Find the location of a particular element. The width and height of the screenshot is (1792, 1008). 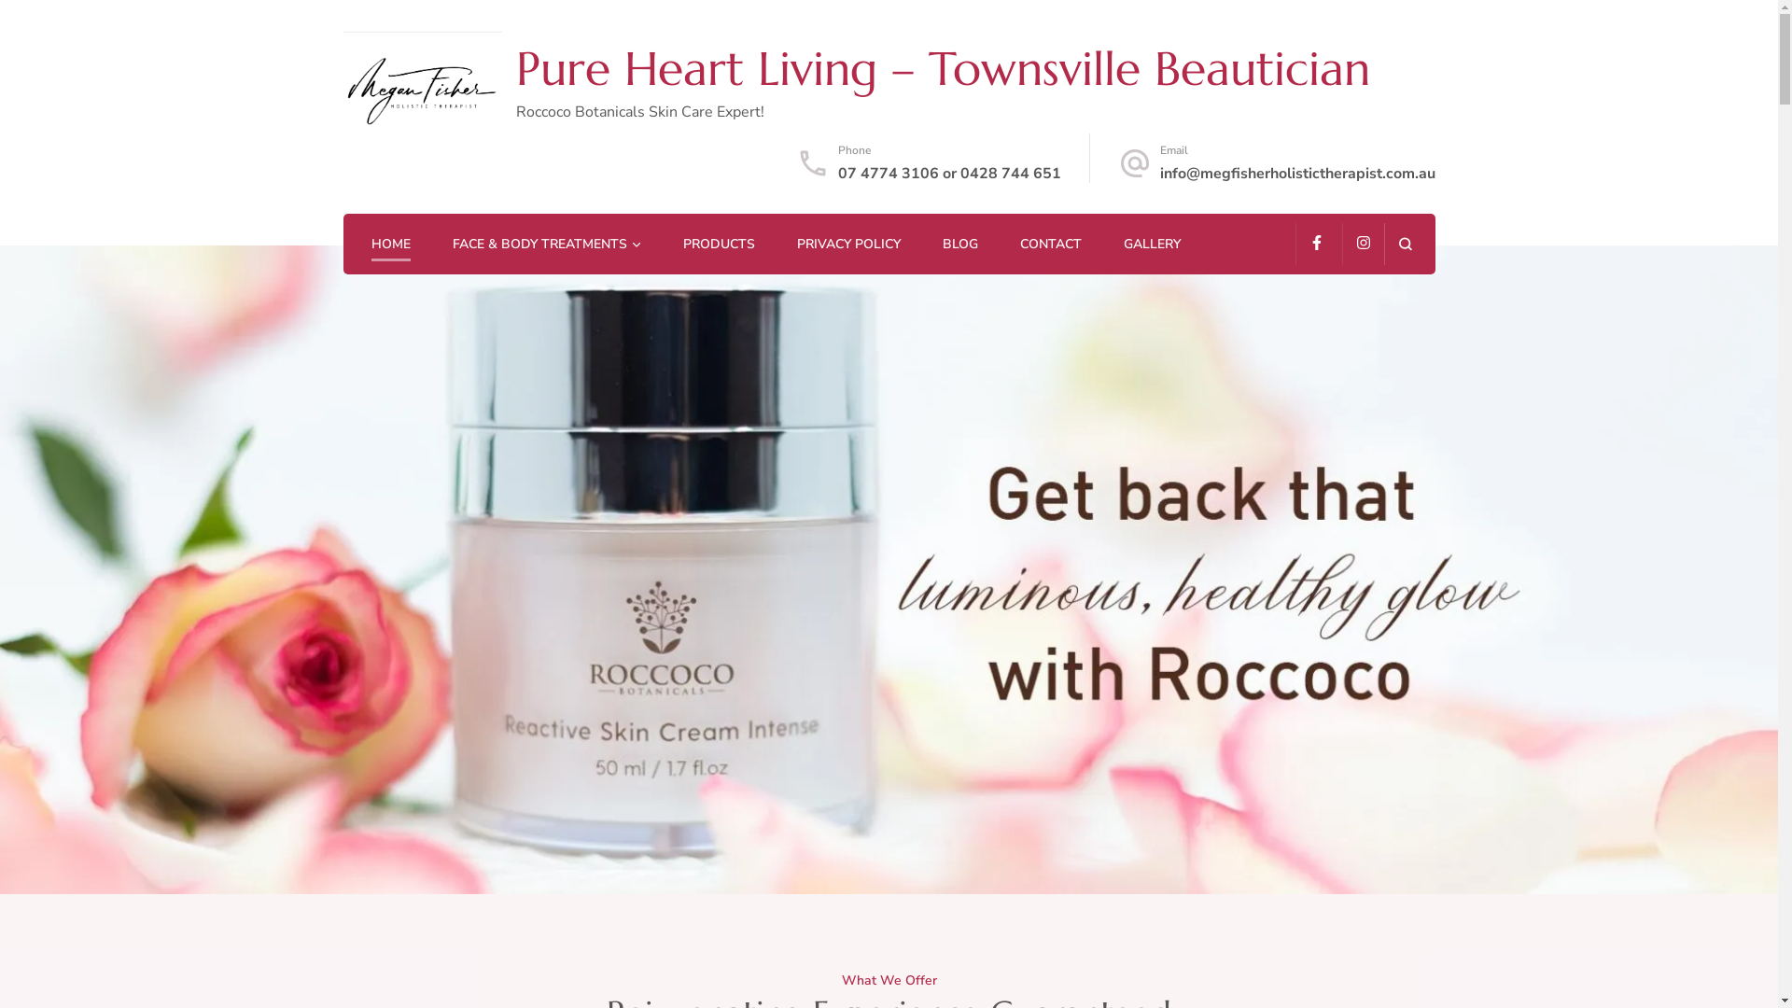

BLOG is located at coordinates (959, 245).